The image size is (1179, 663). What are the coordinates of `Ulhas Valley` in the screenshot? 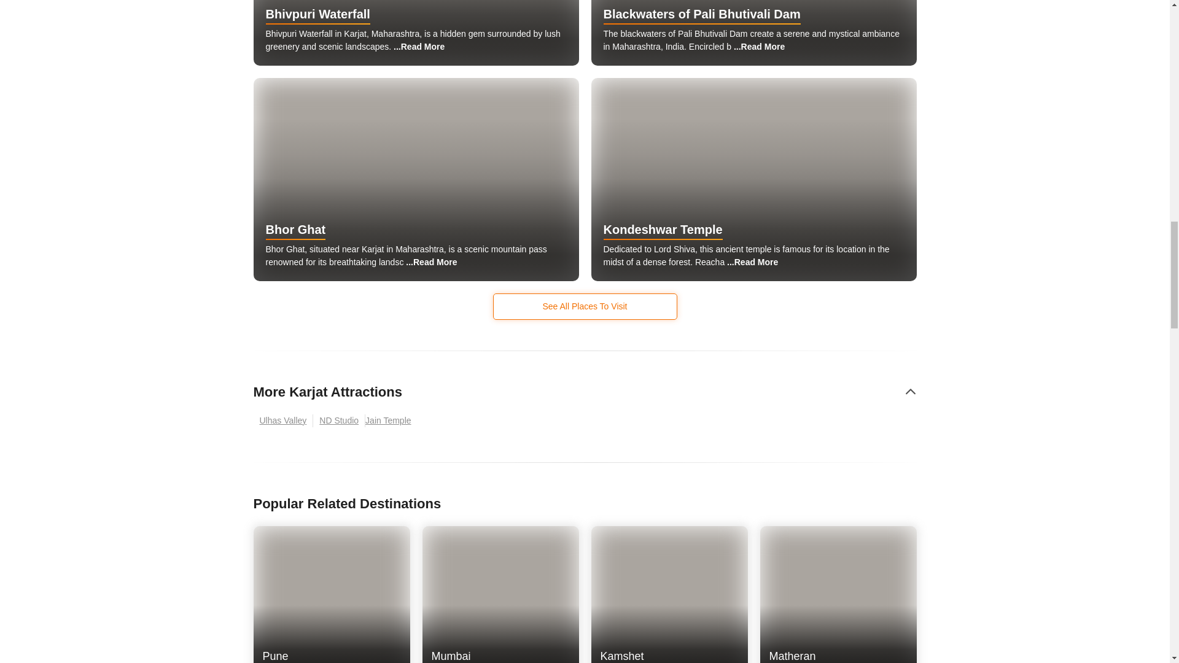 It's located at (500, 657).